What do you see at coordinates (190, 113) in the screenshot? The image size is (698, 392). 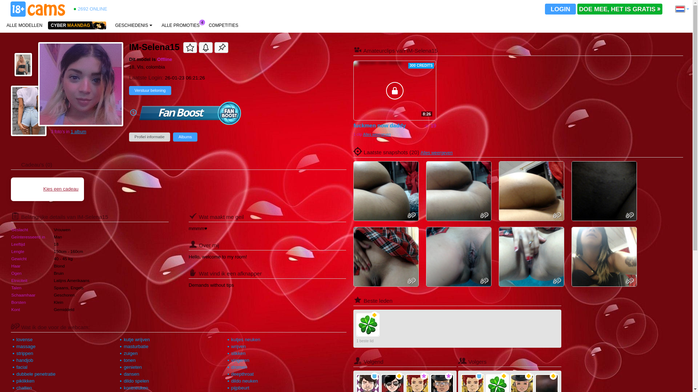 I see `Fan Boost` at bounding box center [190, 113].